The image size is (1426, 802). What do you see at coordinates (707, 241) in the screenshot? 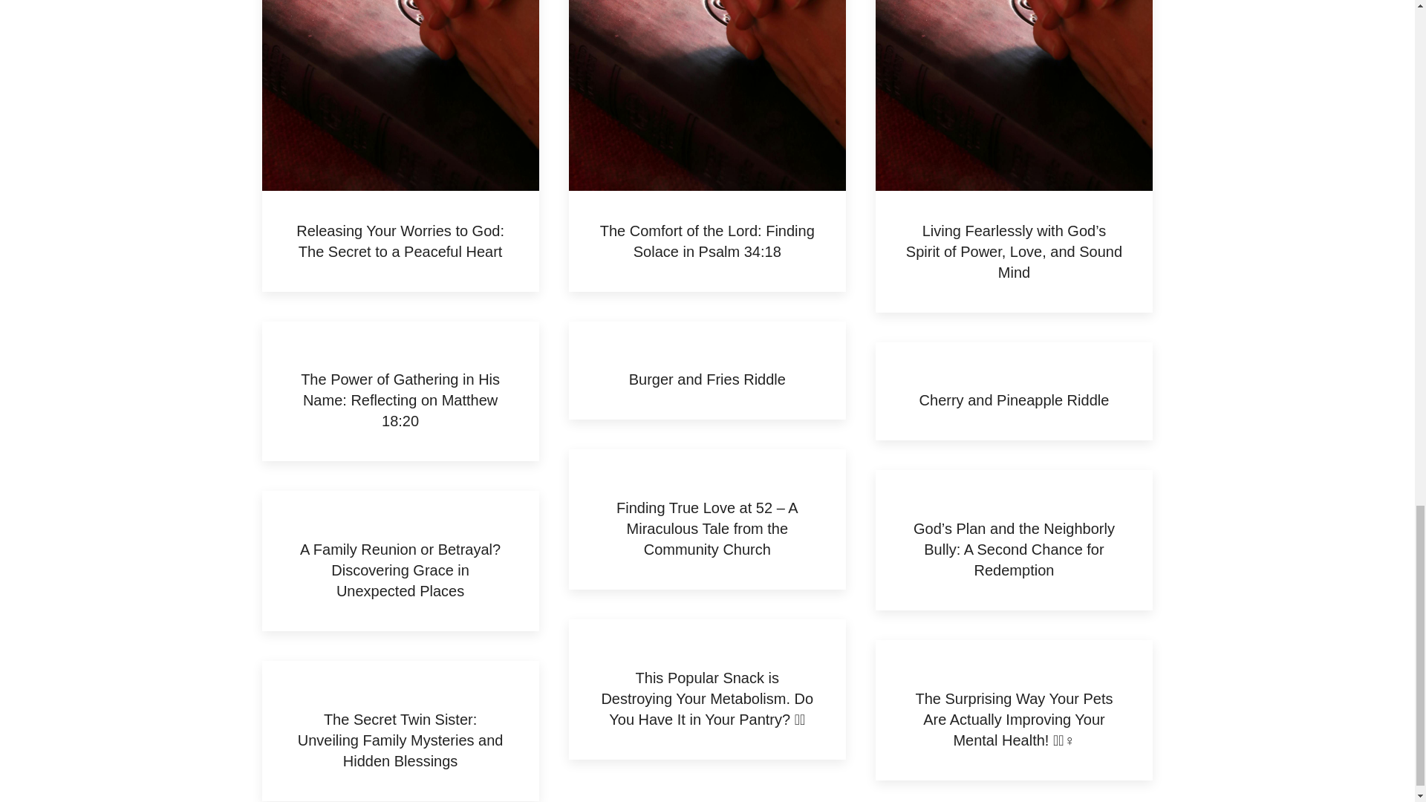
I see `The Comfort of the Lord: Finding Solace in Psalm 34:18` at bounding box center [707, 241].